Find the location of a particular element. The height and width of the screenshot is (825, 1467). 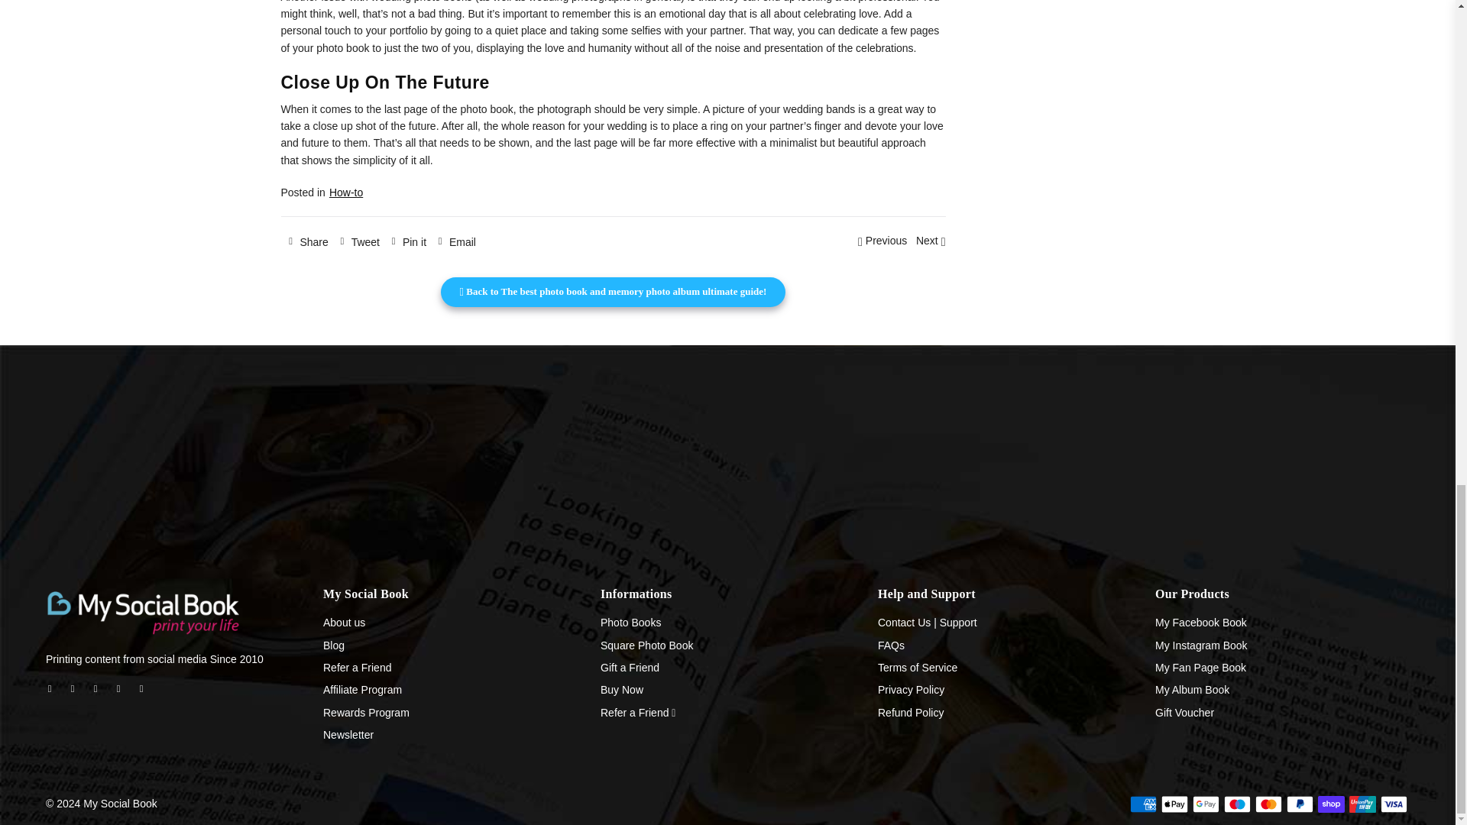

Maestro is located at coordinates (1237, 804).